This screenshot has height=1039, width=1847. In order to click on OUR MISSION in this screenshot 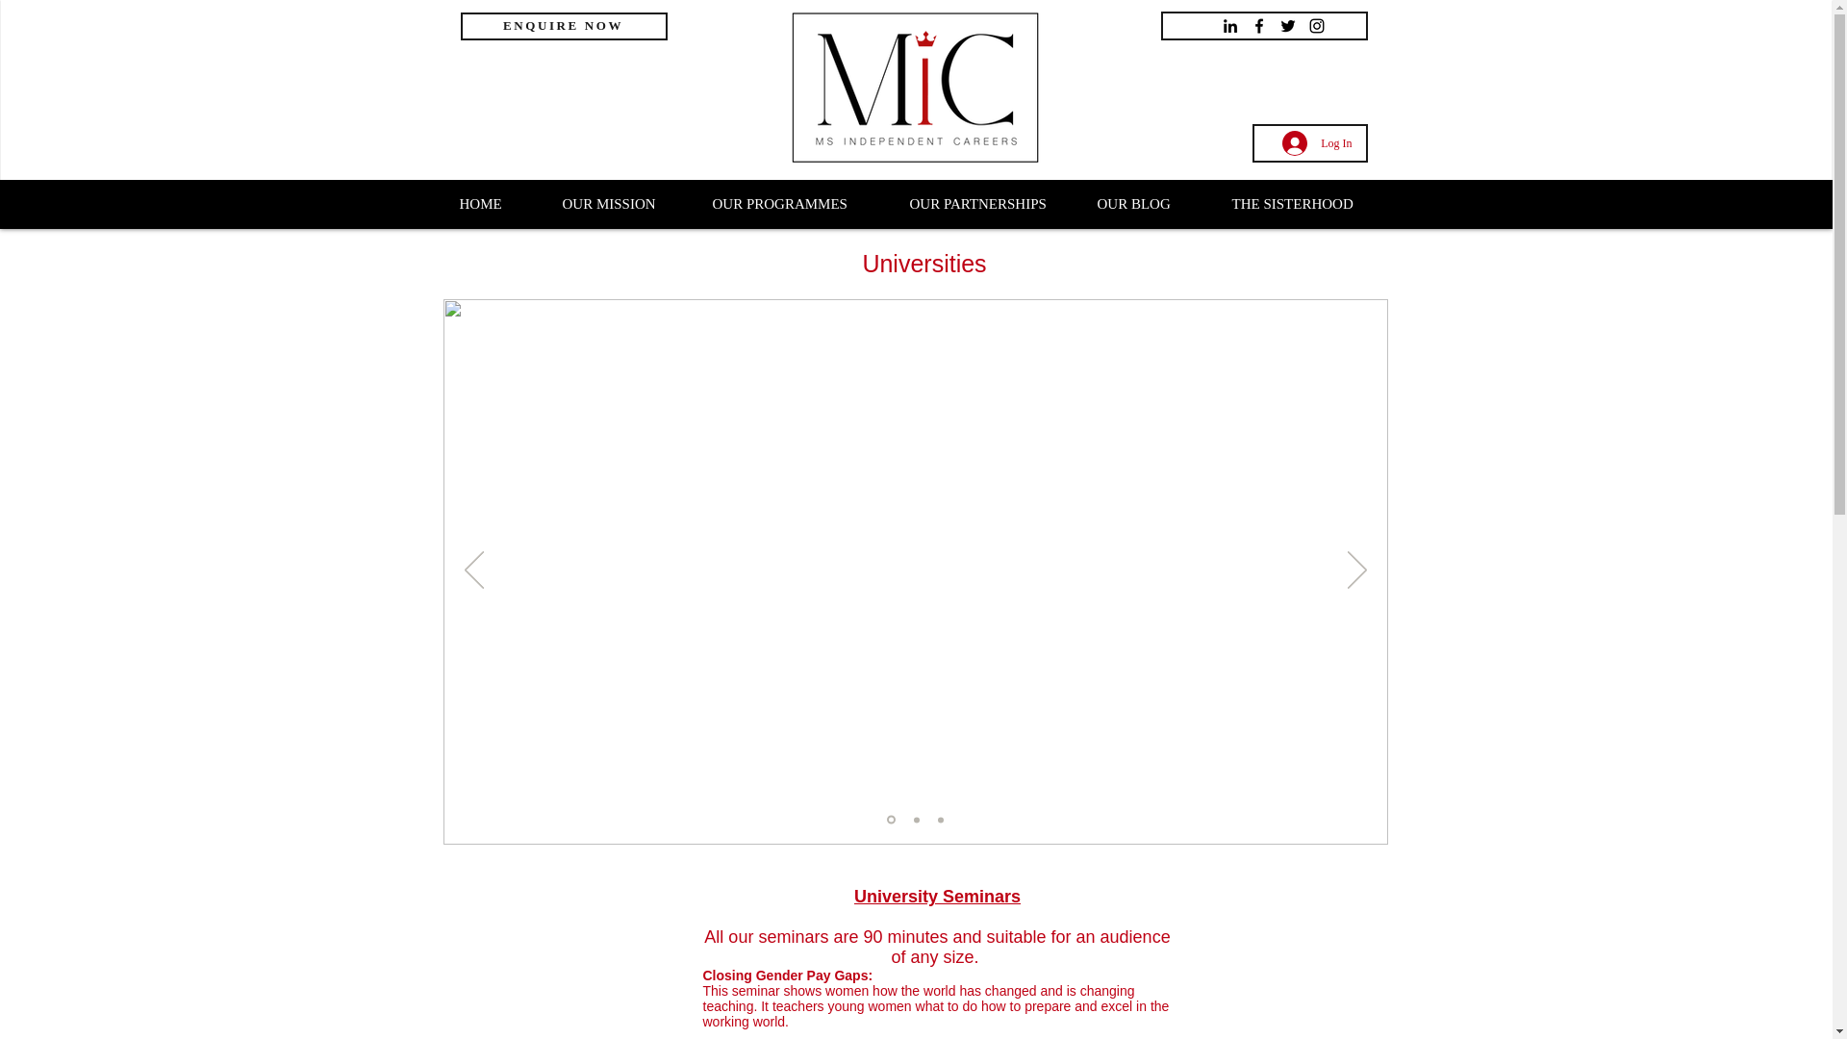, I will do `click(623, 204)`.